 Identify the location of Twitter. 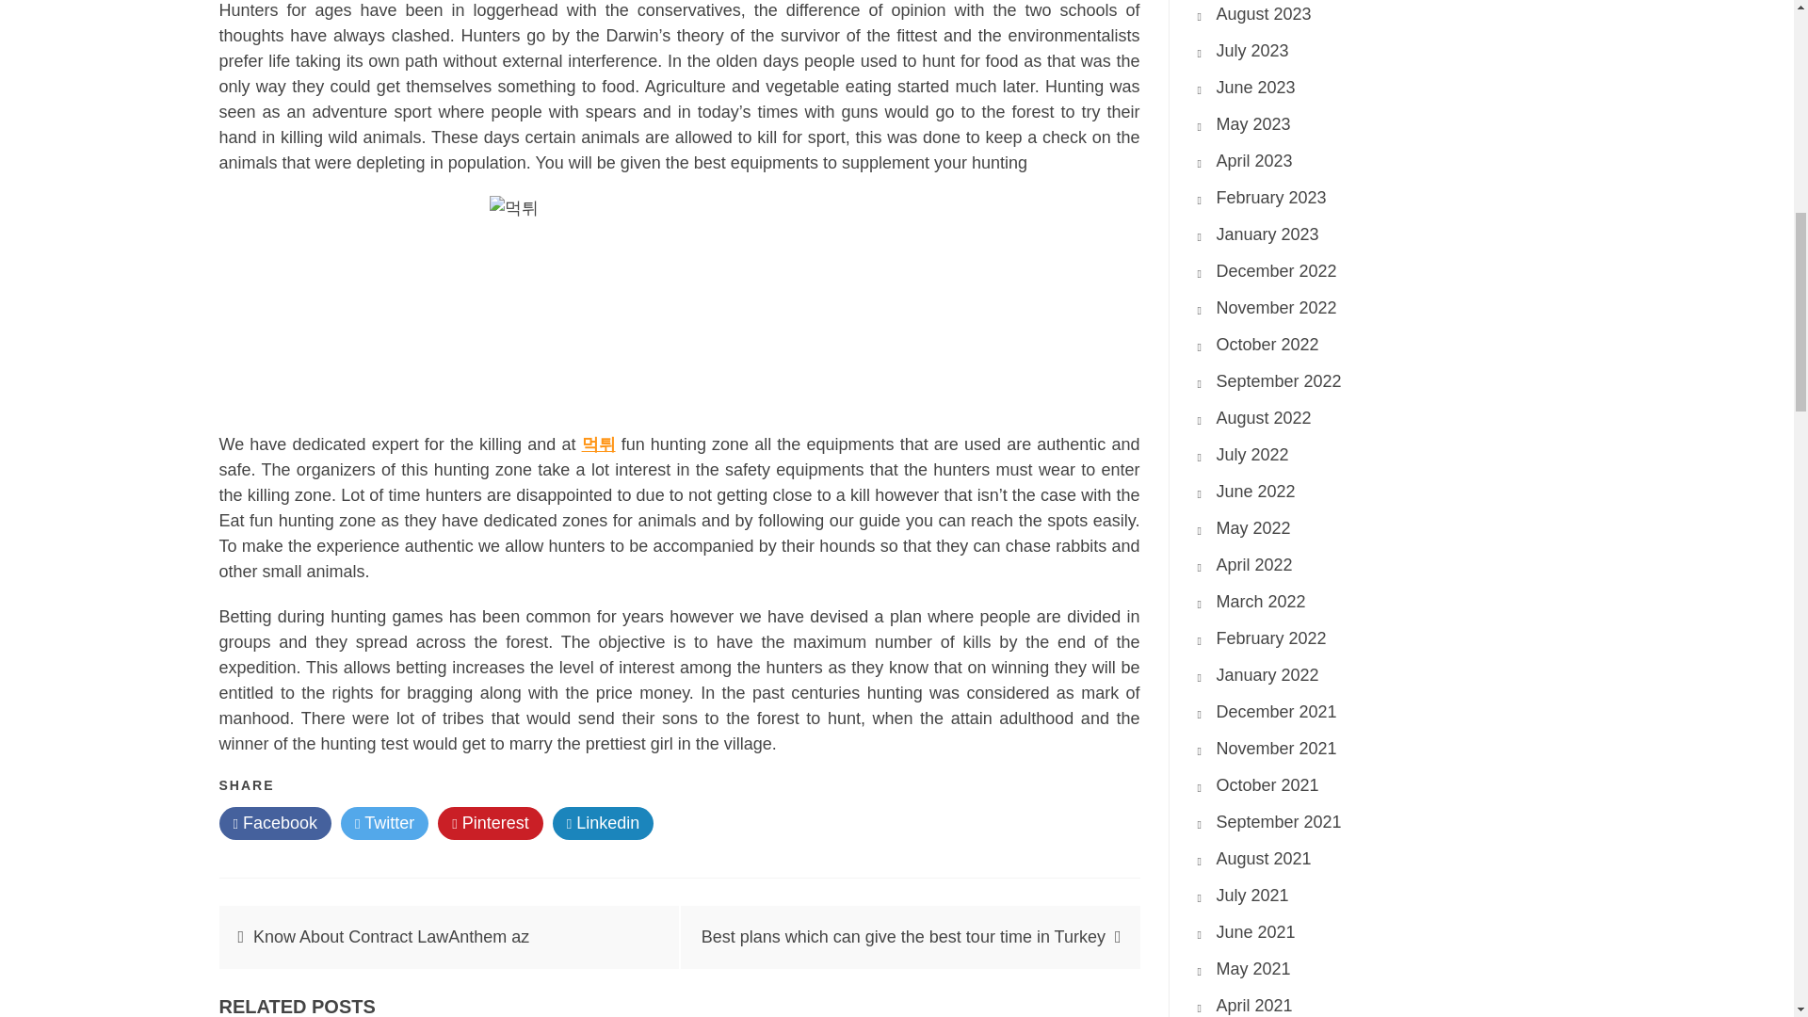
(384, 823).